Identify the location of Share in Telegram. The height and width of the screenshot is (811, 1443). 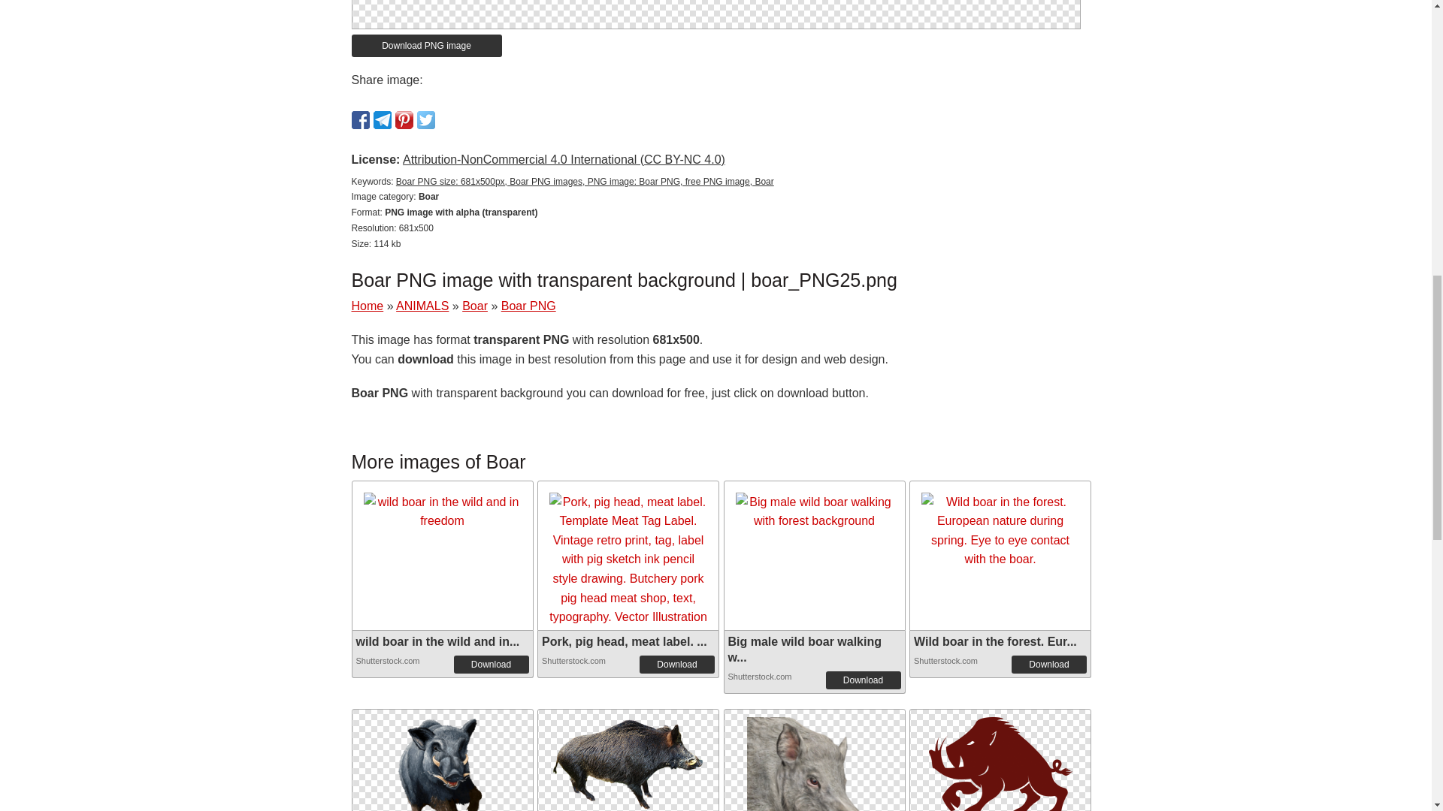
(382, 119).